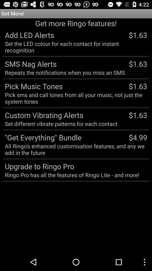  I want to click on press $4.99 app, so click(138, 137).